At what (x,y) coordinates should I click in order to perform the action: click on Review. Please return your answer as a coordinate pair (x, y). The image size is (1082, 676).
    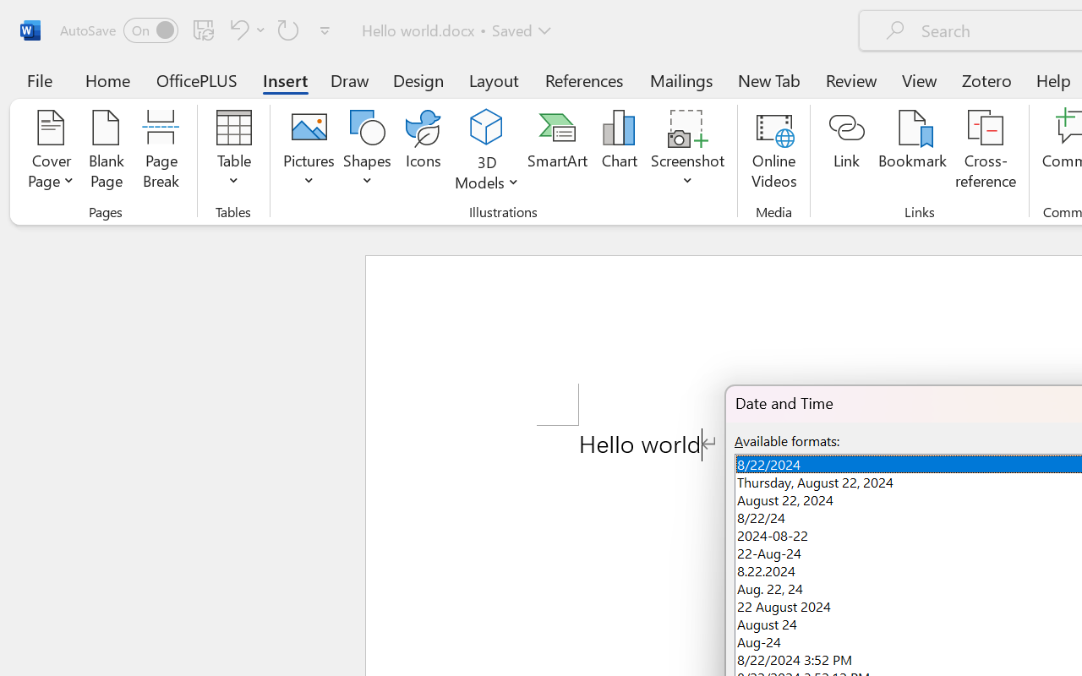
    Looking at the image, I should click on (851, 79).